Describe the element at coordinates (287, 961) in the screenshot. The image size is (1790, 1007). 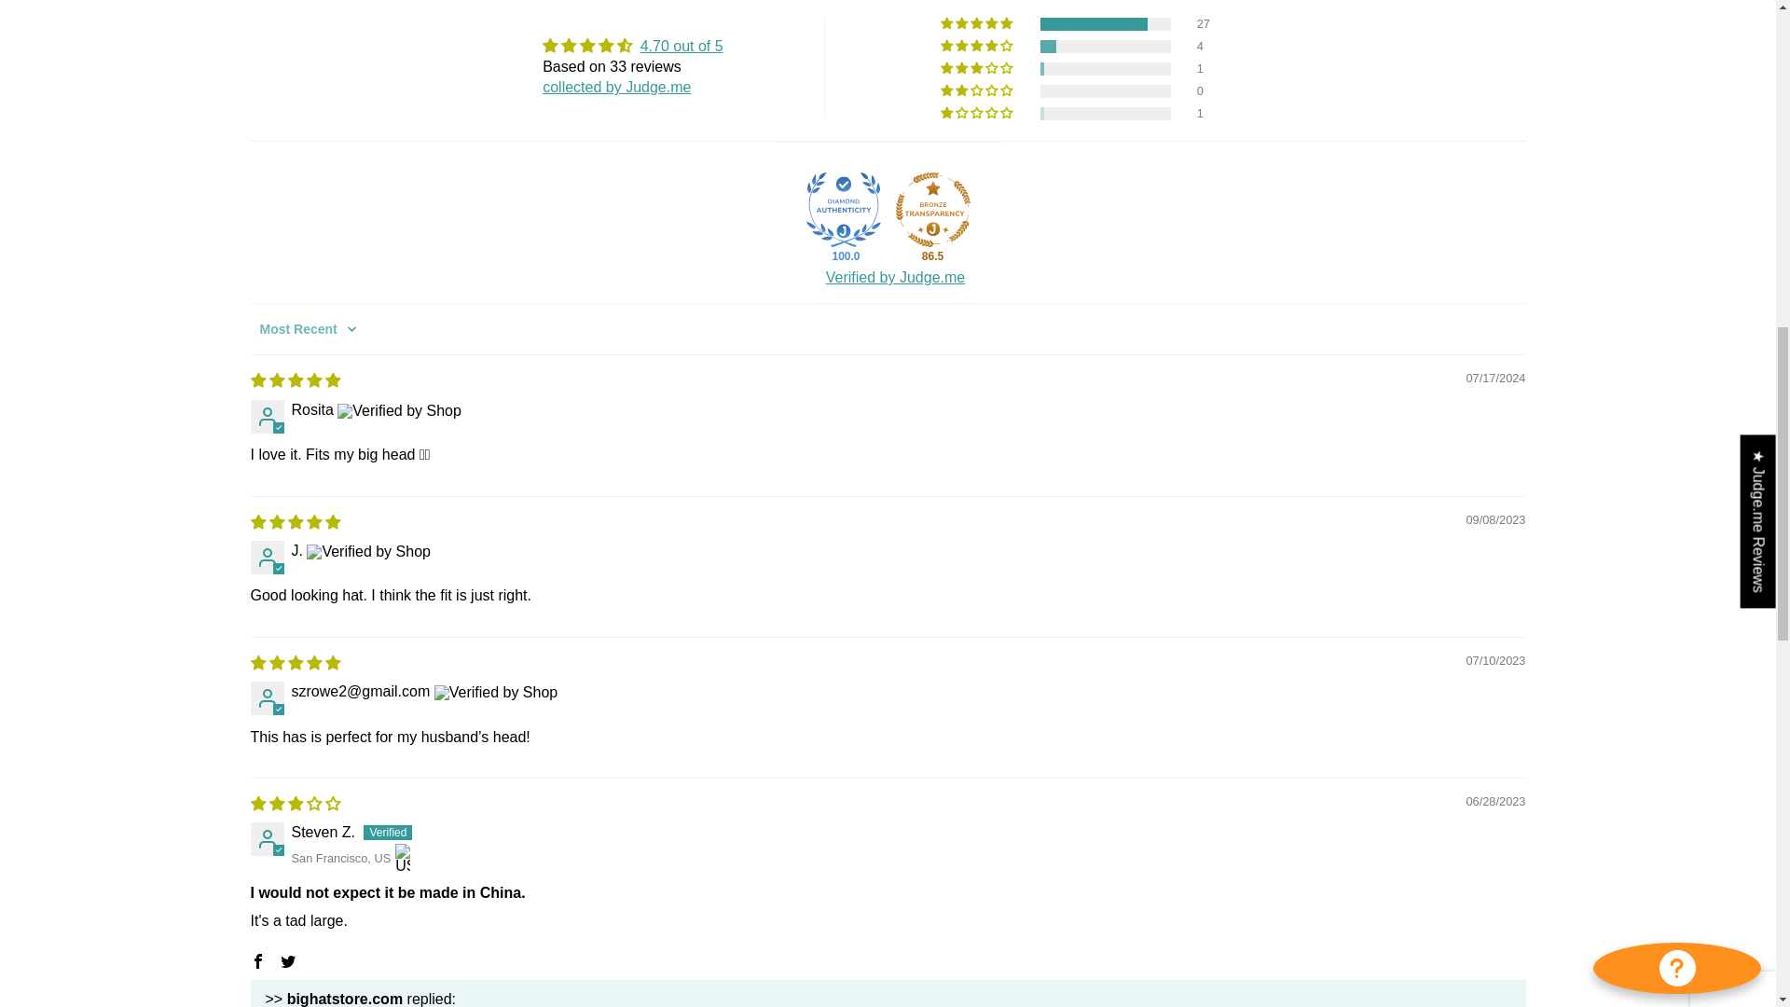
I see `Twitter` at that location.